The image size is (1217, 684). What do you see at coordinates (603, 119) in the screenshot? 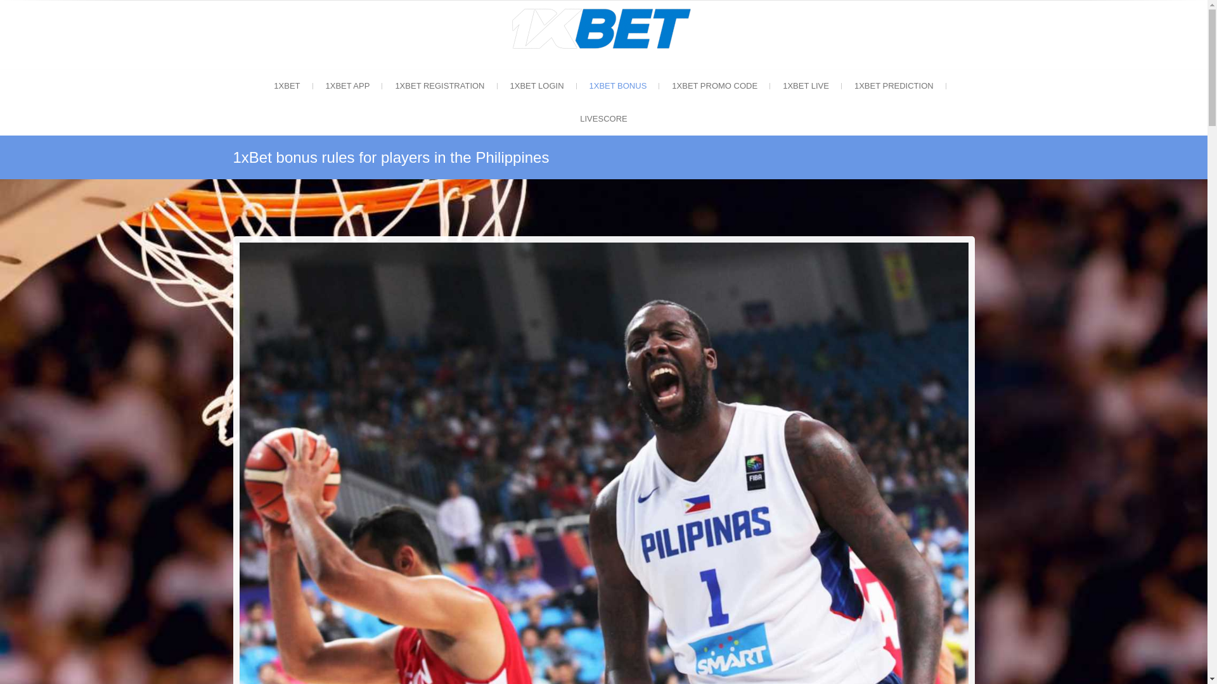
I see `LIVESCORE` at bounding box center [603, 119].